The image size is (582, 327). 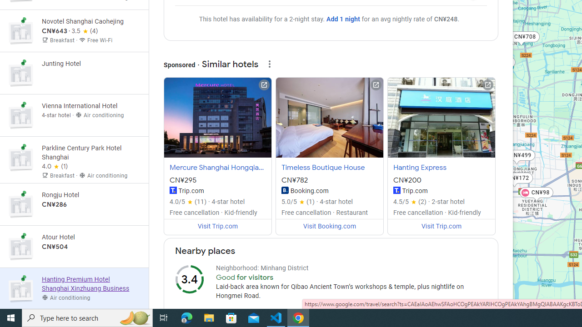 I want to click on 3.4 out of 5, so click(x=189, y=279).